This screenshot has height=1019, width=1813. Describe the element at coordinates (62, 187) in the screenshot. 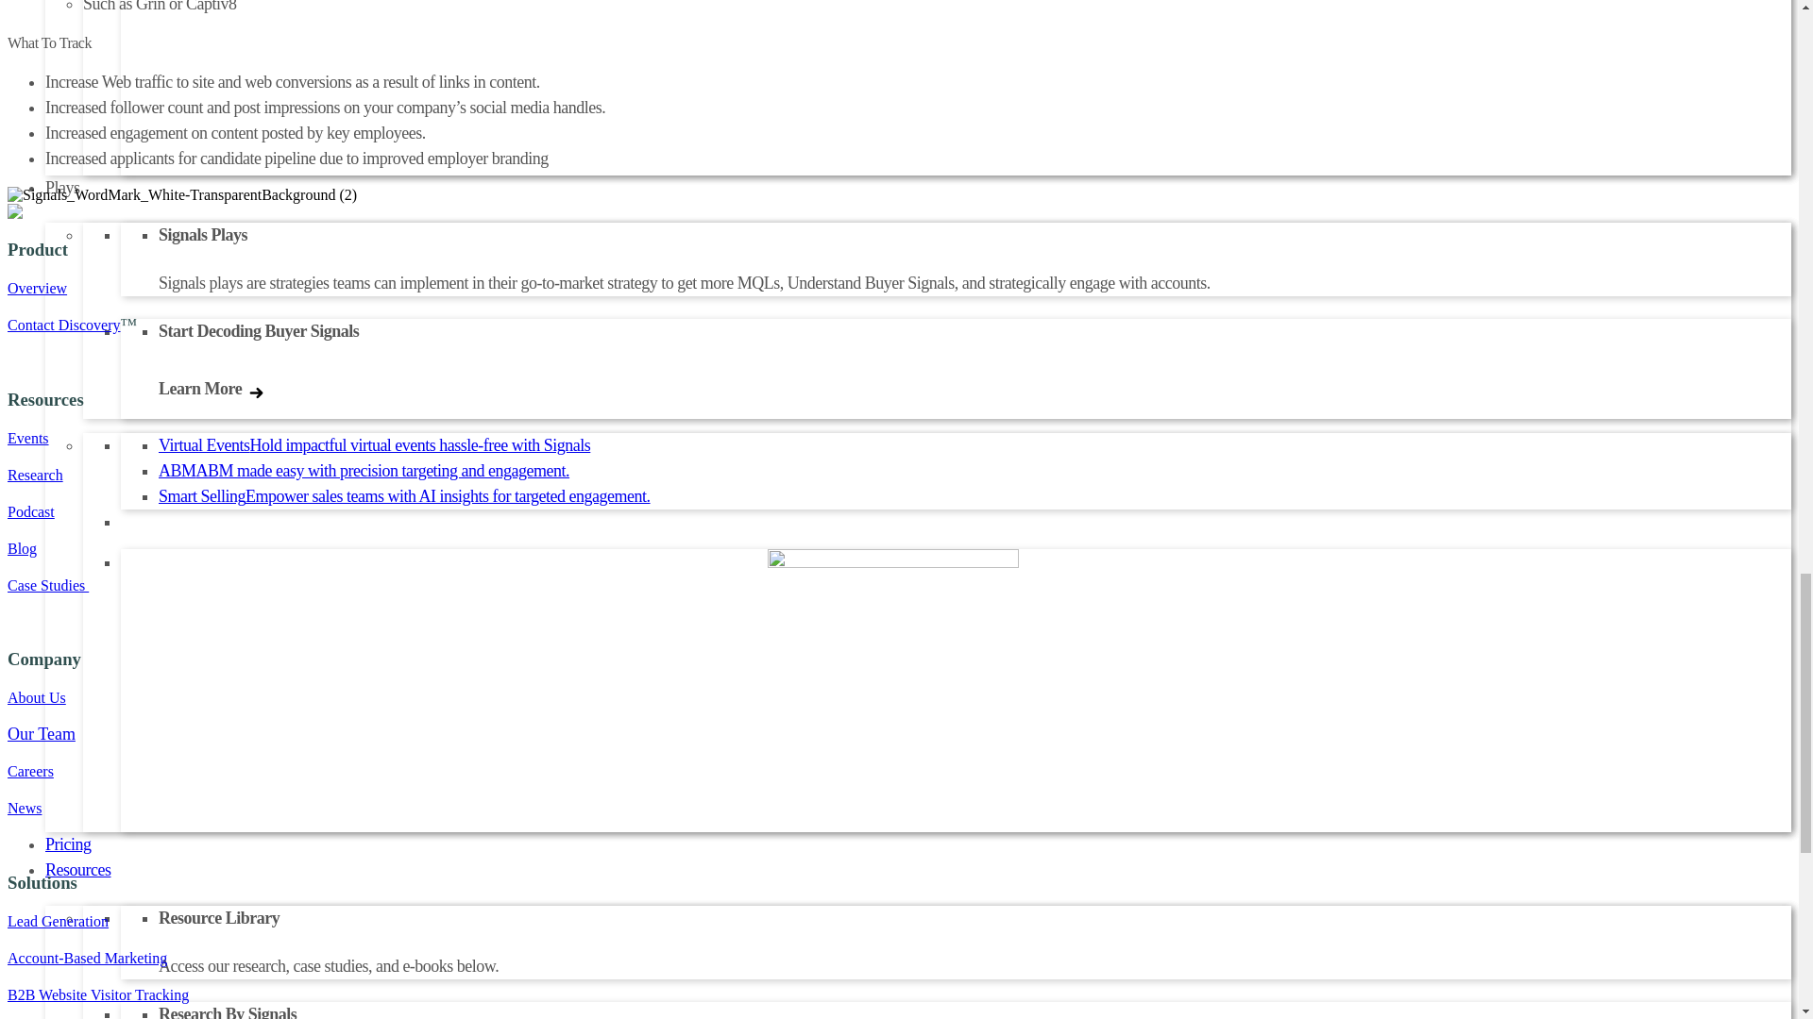

I see `Plays` at that location.